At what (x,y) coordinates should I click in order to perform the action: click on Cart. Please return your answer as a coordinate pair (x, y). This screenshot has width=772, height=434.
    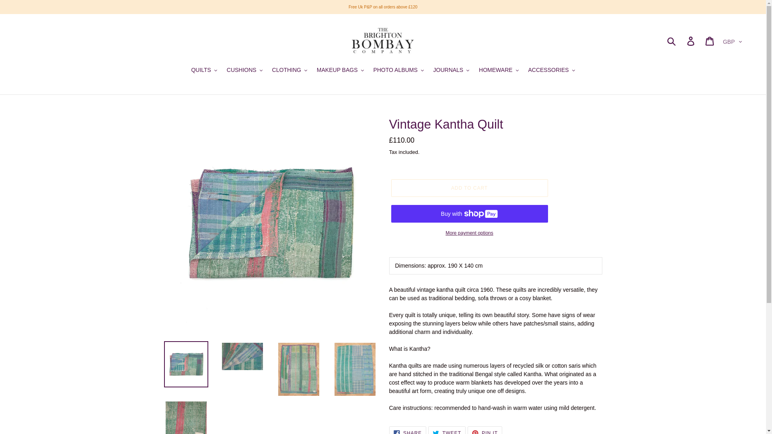
    Looking at the image, I should click on (710, 41).